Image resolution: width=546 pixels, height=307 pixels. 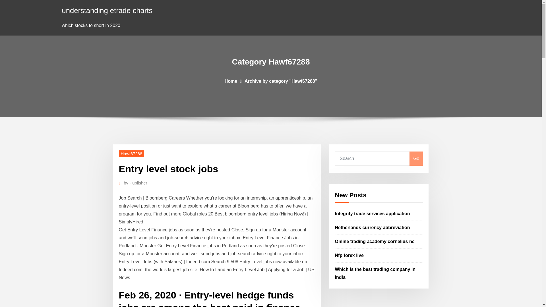 What do you see at coordinates (416, 159) in the screenshot?
I see `Go` at bounding box center [416, 159].